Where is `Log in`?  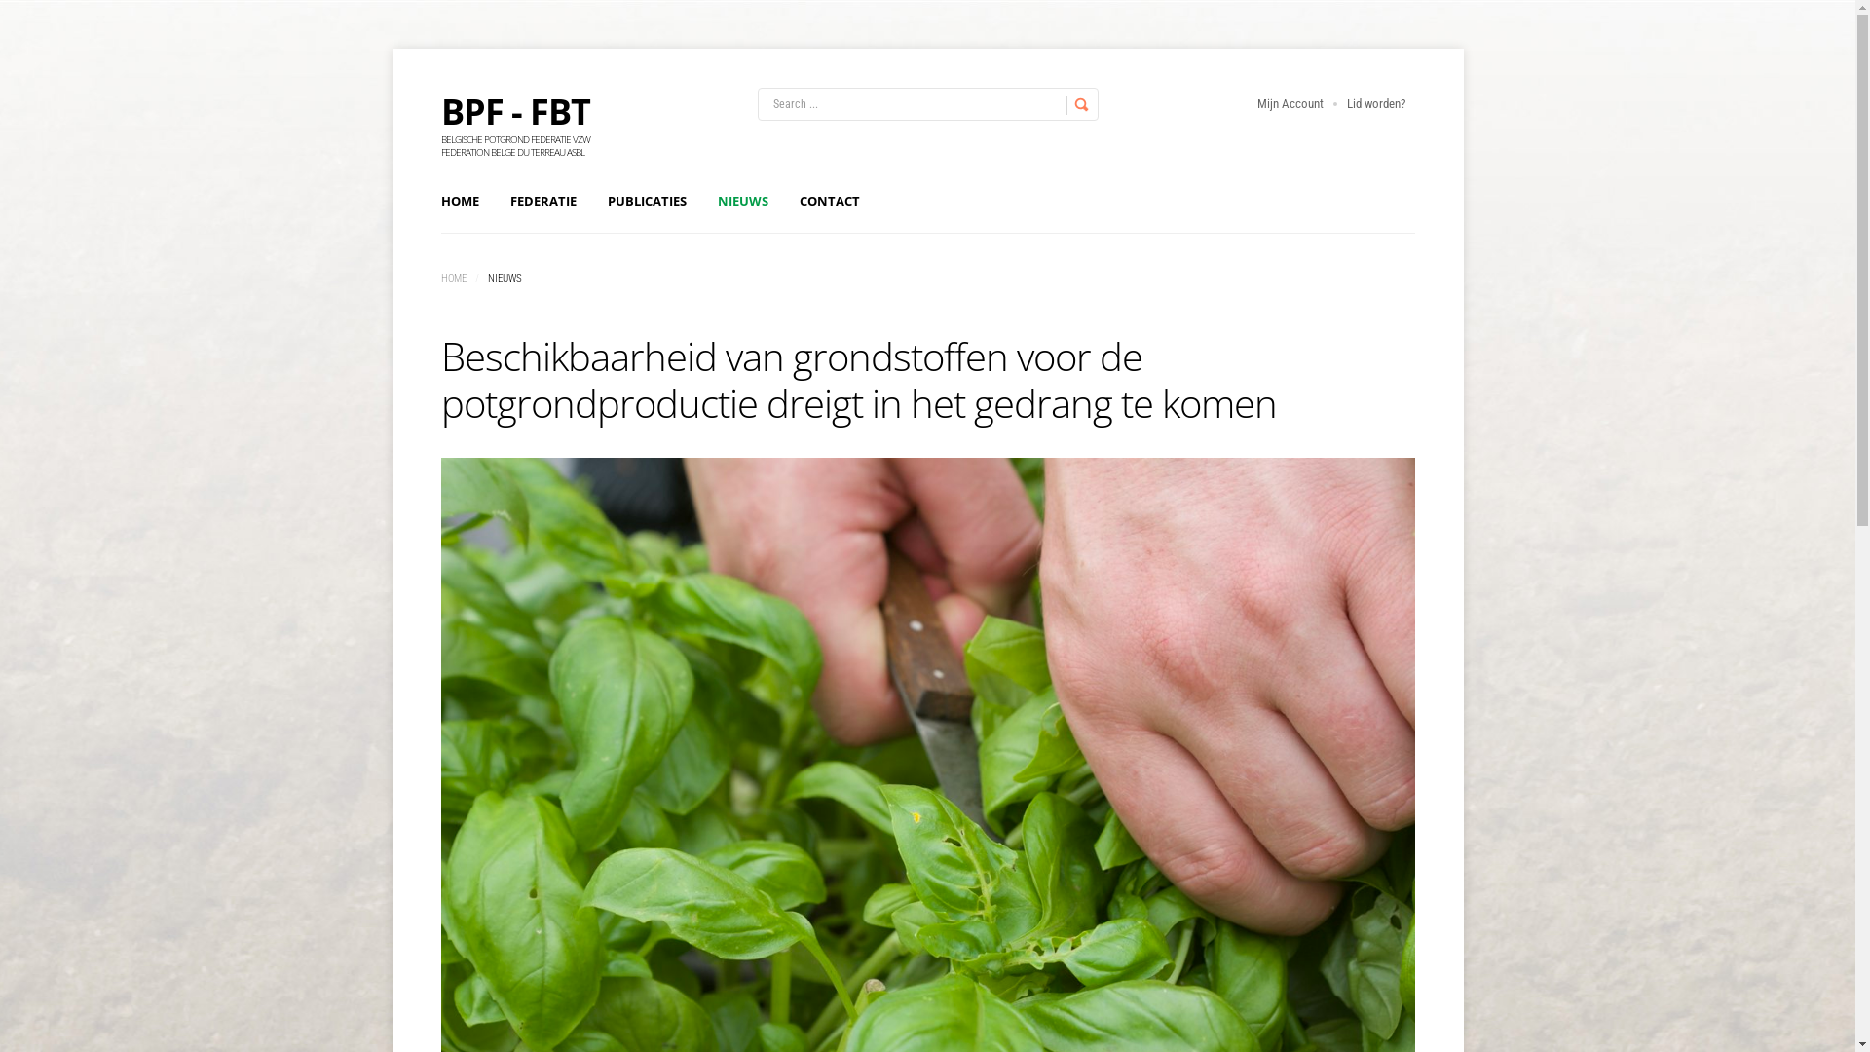
Log in is located at coordinates (865, 352).